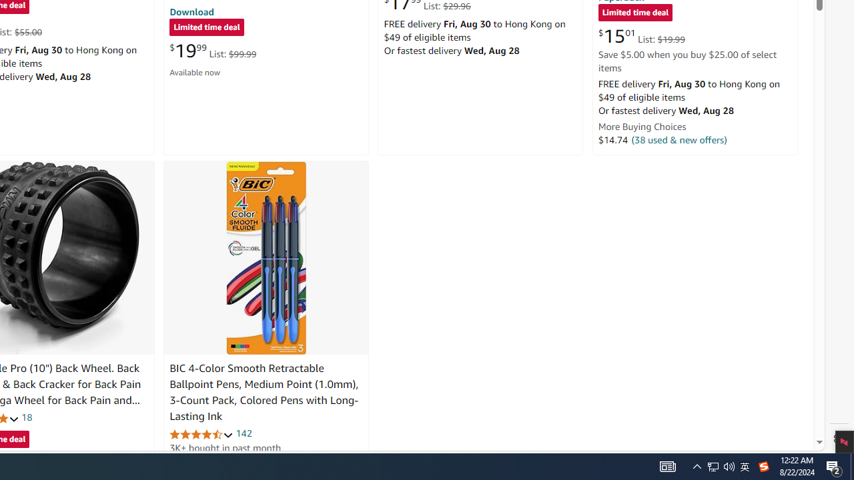 This screenshot has width=854, height=480. I want to click on $15.01 List: $19.99, so click(641, 36).